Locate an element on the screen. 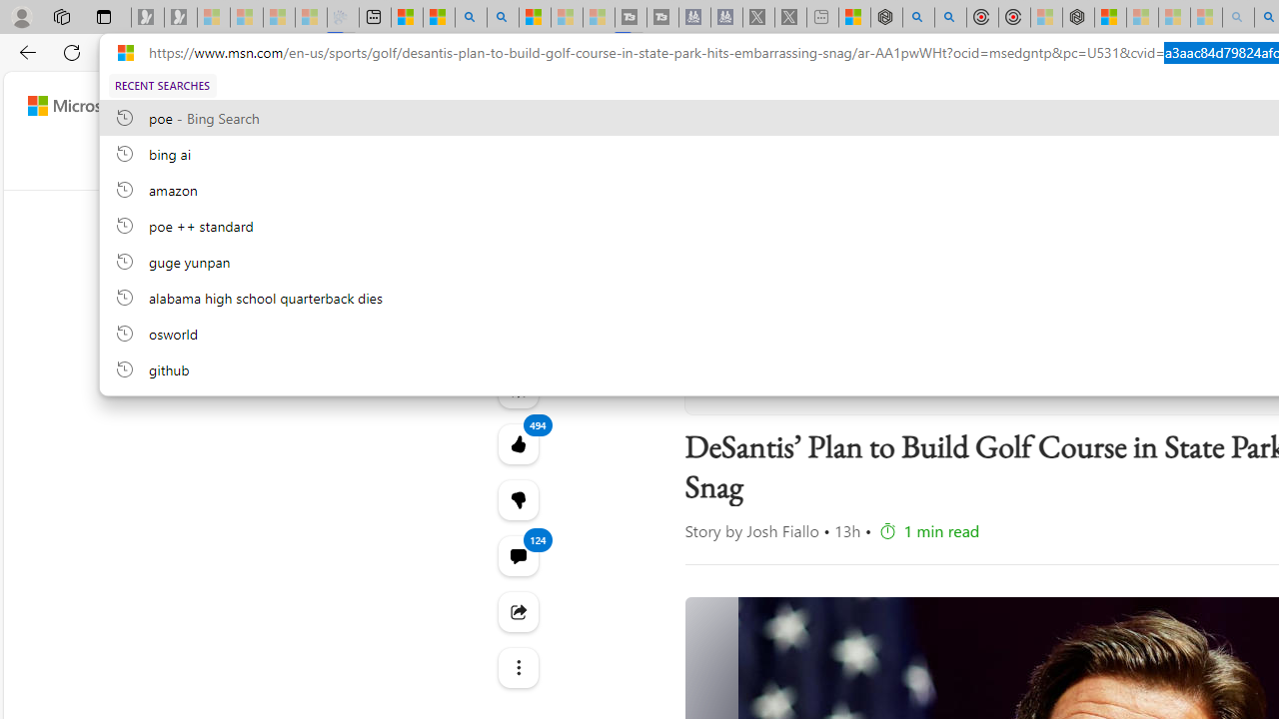 The image size is (1279, 719). Streaming Coverage | T3 - Sleeping is located at coordinates (630, 18).